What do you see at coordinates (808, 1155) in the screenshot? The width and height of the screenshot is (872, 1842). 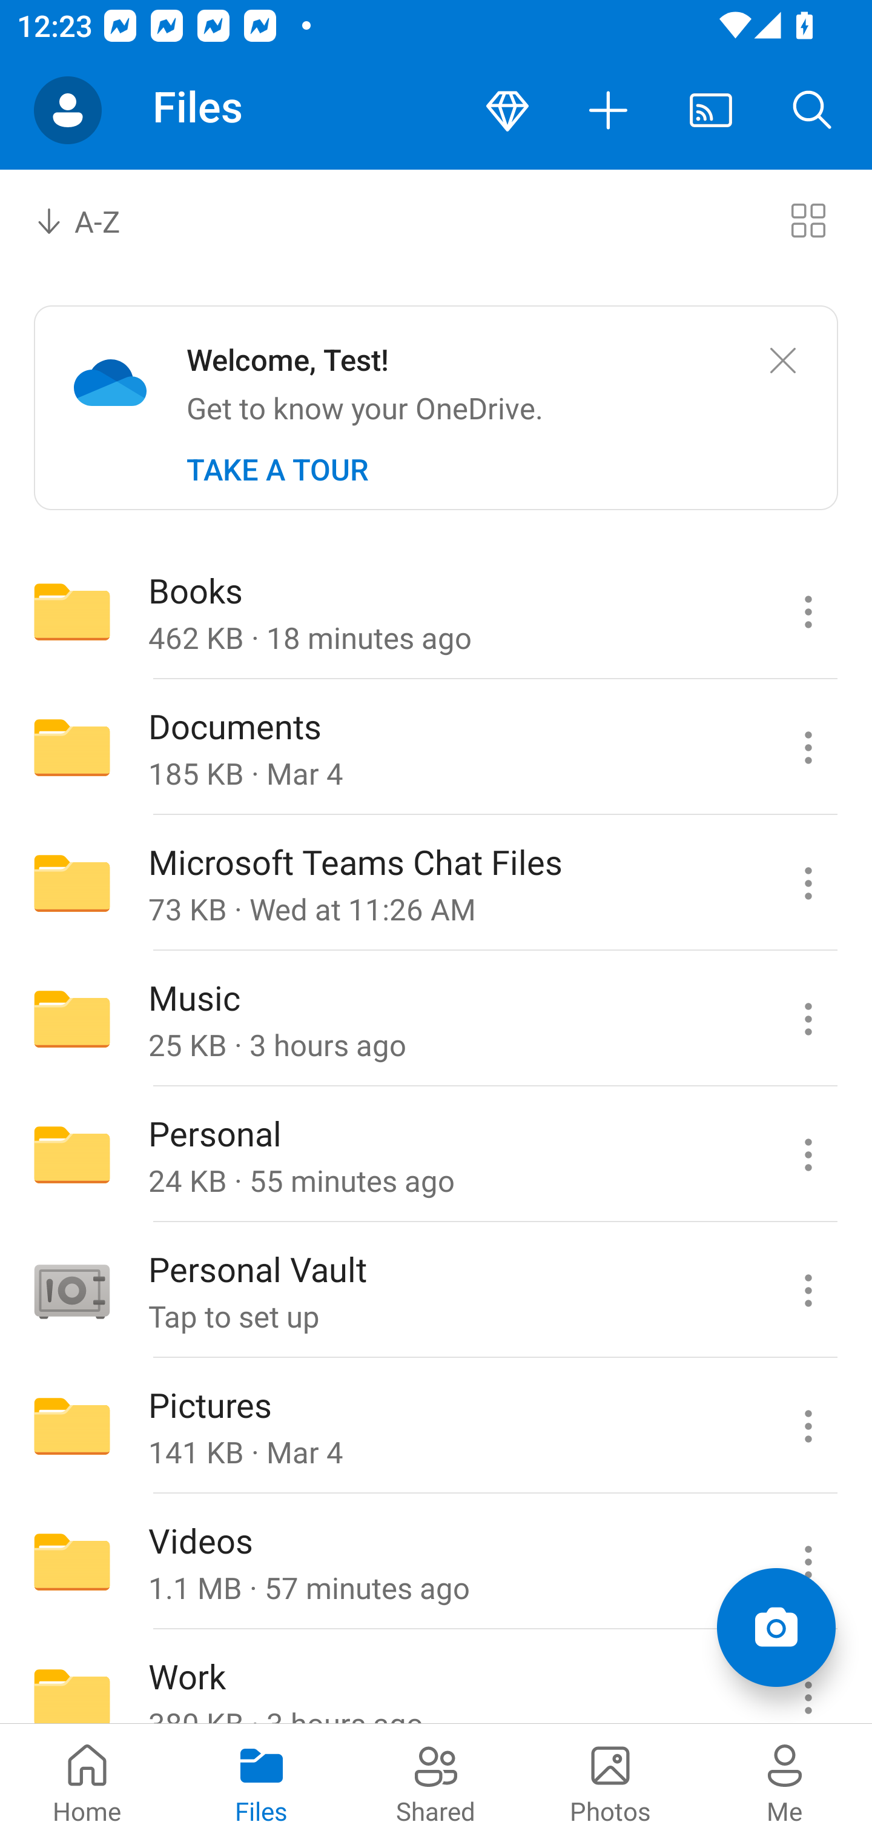 I see `Personal commands` at bounding box center [808, 1155].